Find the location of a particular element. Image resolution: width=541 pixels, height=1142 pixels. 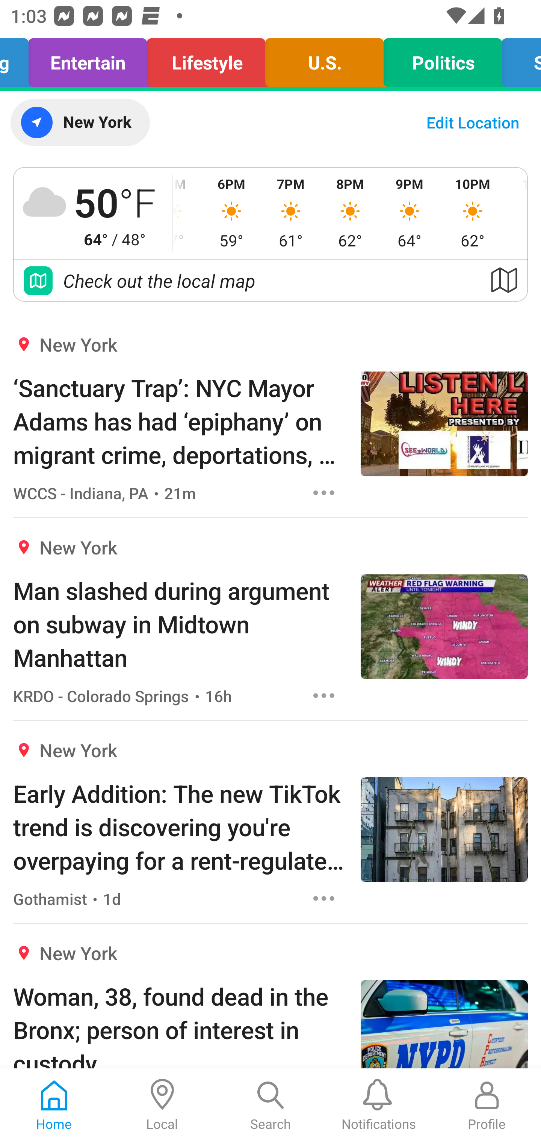

Check out the local map is located at coordinates (270, 280).